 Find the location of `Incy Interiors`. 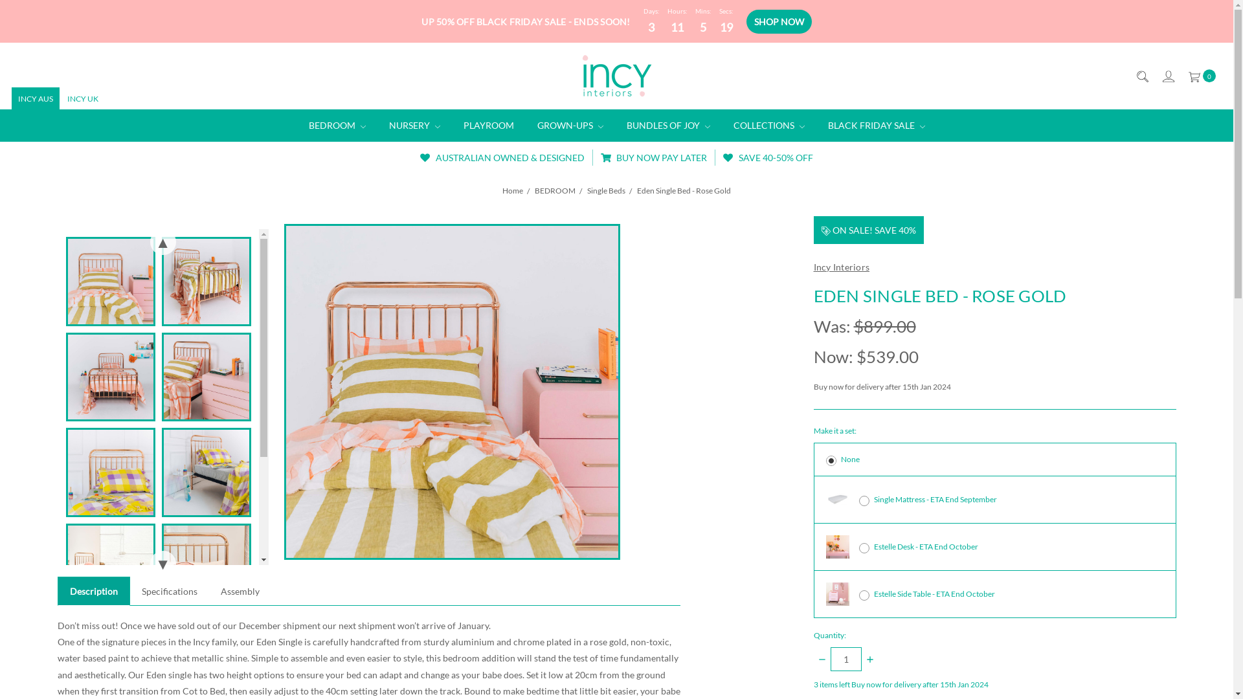

Incy Interiors is located at coordinates (842, 267).